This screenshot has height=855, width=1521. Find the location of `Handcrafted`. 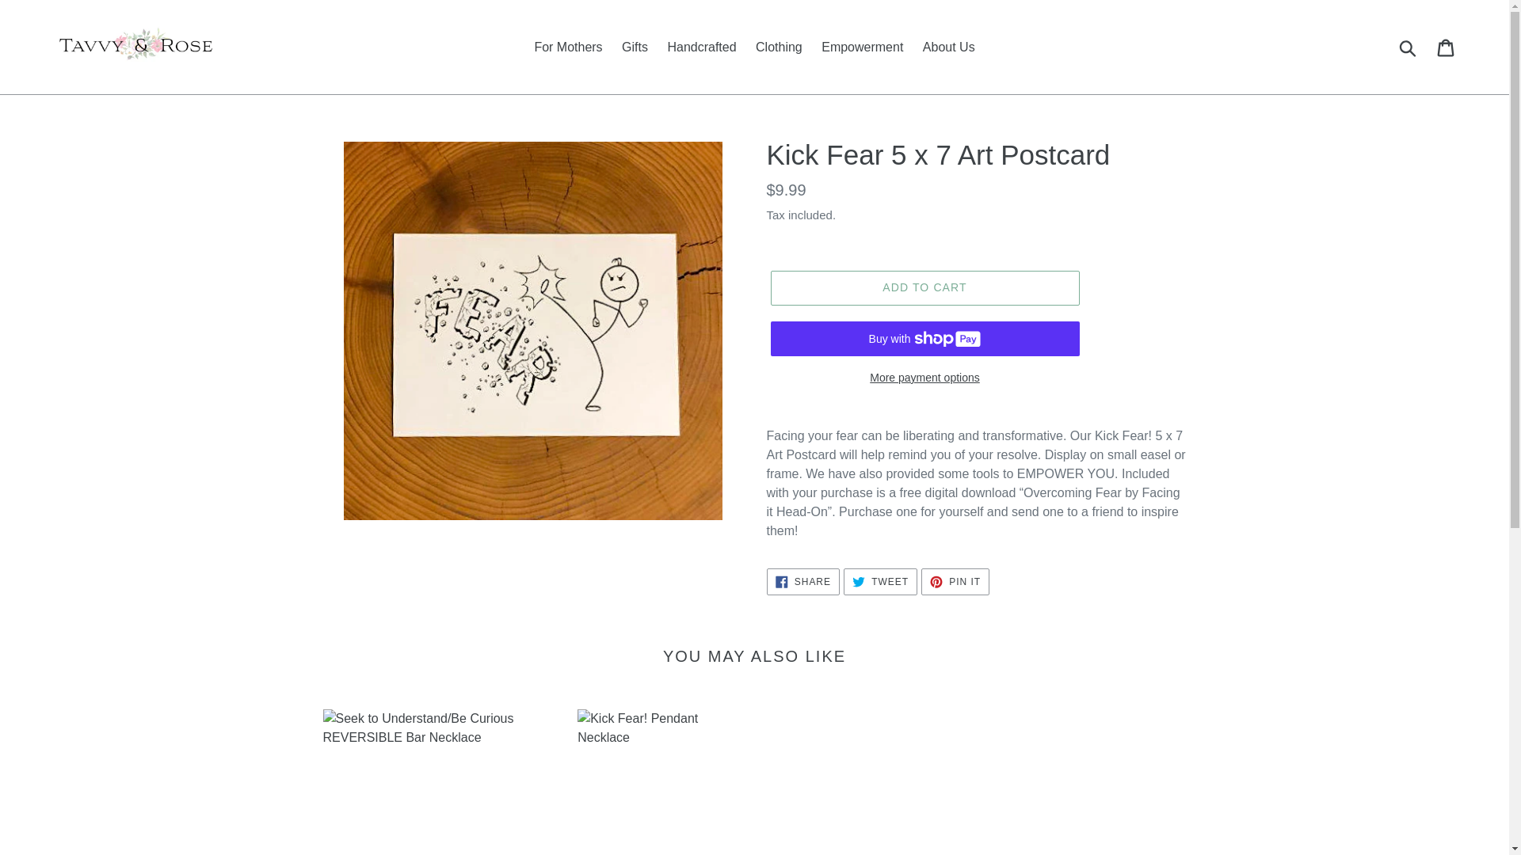

Handcrafted is located at coordinates (1447, 46).